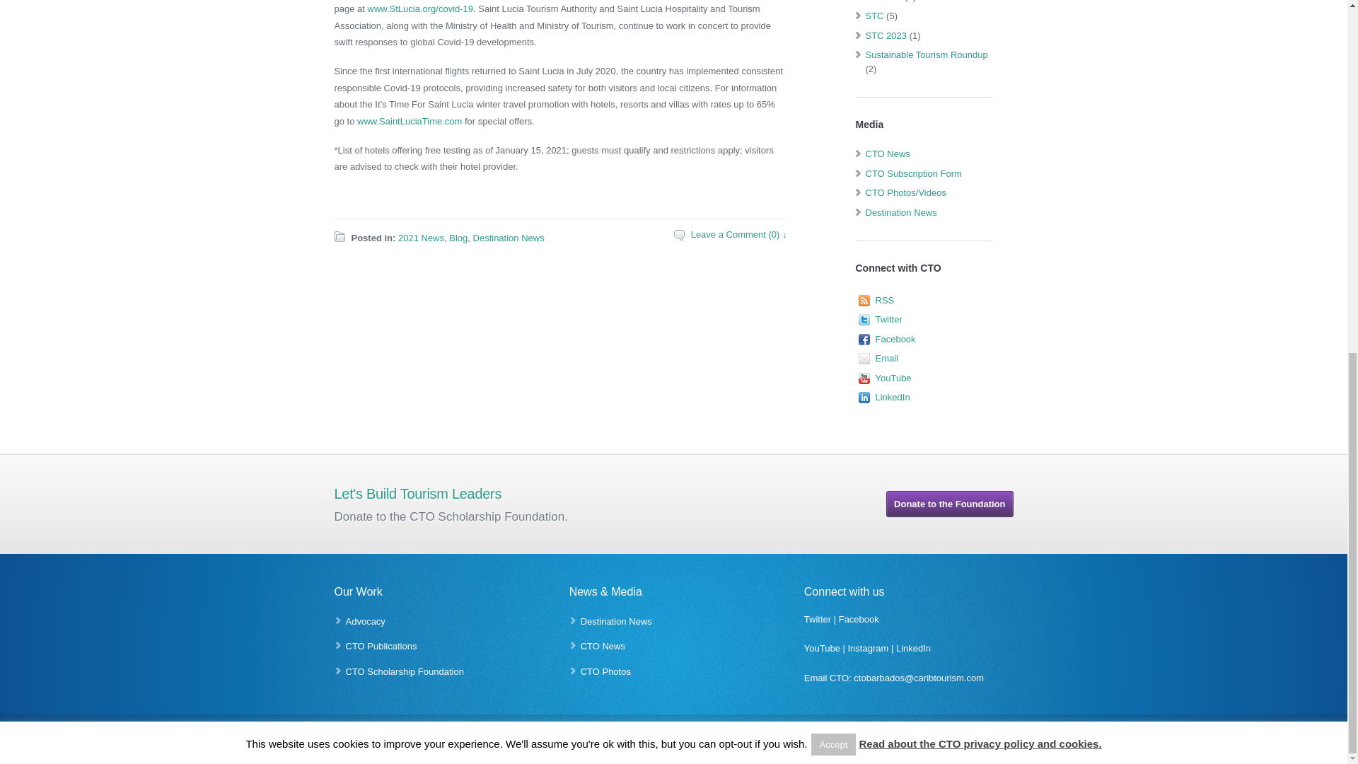  I want to click on CTO News, so click(603, 647).